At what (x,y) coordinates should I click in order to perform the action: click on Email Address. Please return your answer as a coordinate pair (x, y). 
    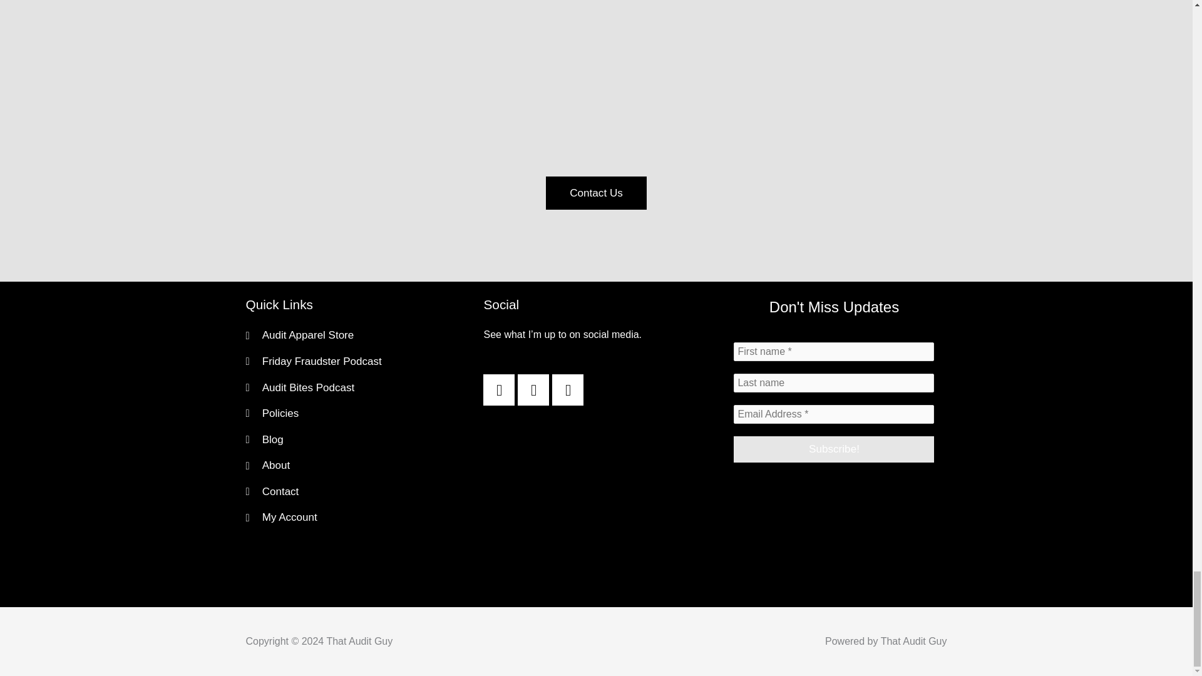
    Looking at the image, I should click on (833, 414).